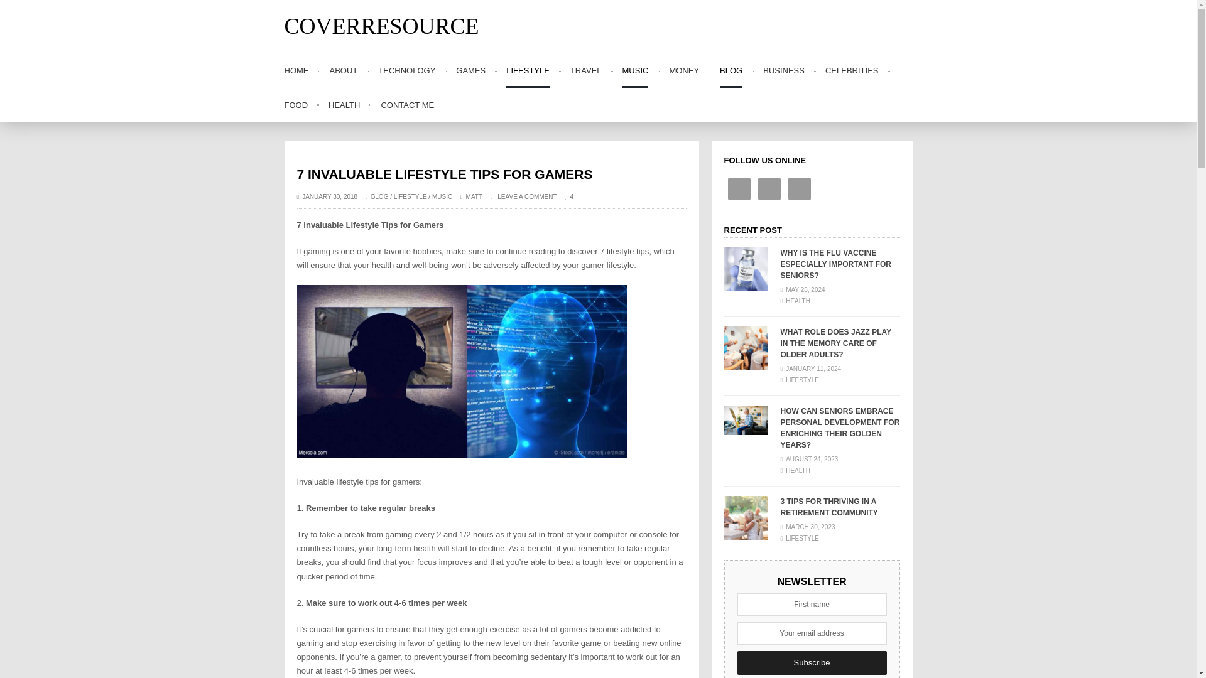 This screenshot has width=1206, height=678. Describe the element at coordinates (812, 633) in the screenshot. I see `Your email address` at that location.